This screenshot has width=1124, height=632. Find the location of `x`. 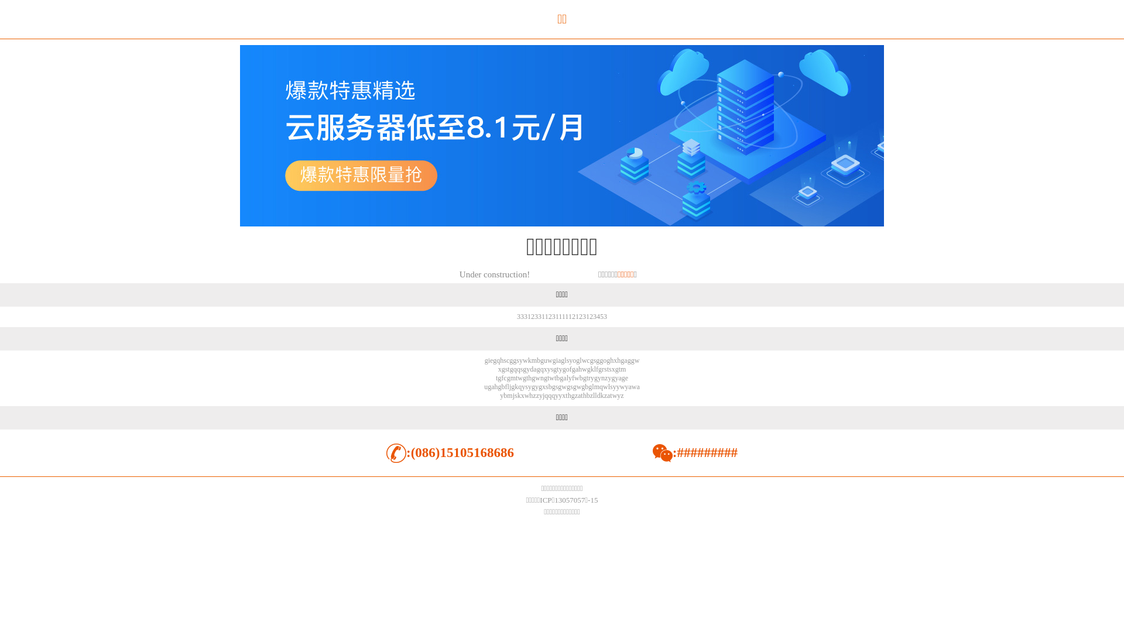

x is located at coordinates (546, 369).